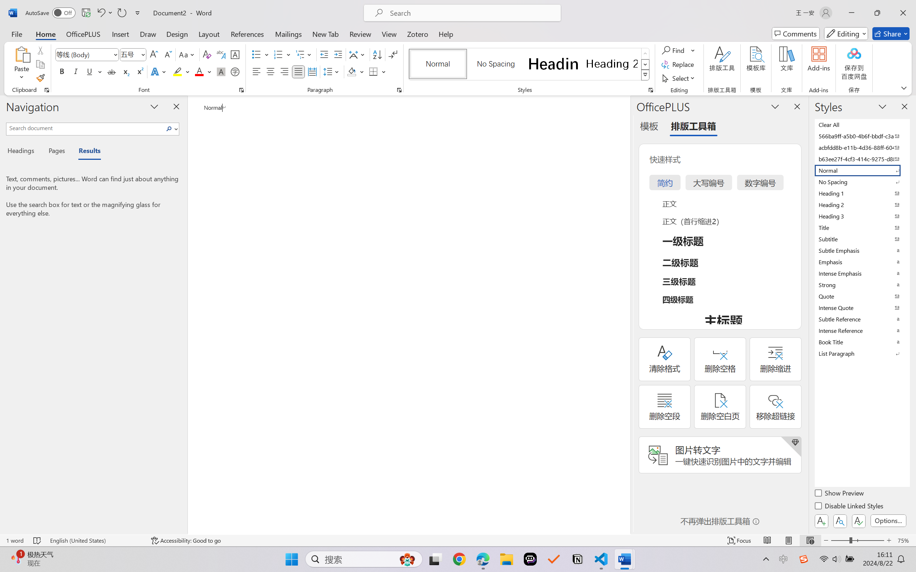 The width and height of the screenshot is (916, 572). What do you see at coordinates (96, 541) in the screenshot?
I see `Language English (United States)` at bounding box center [96, 541].